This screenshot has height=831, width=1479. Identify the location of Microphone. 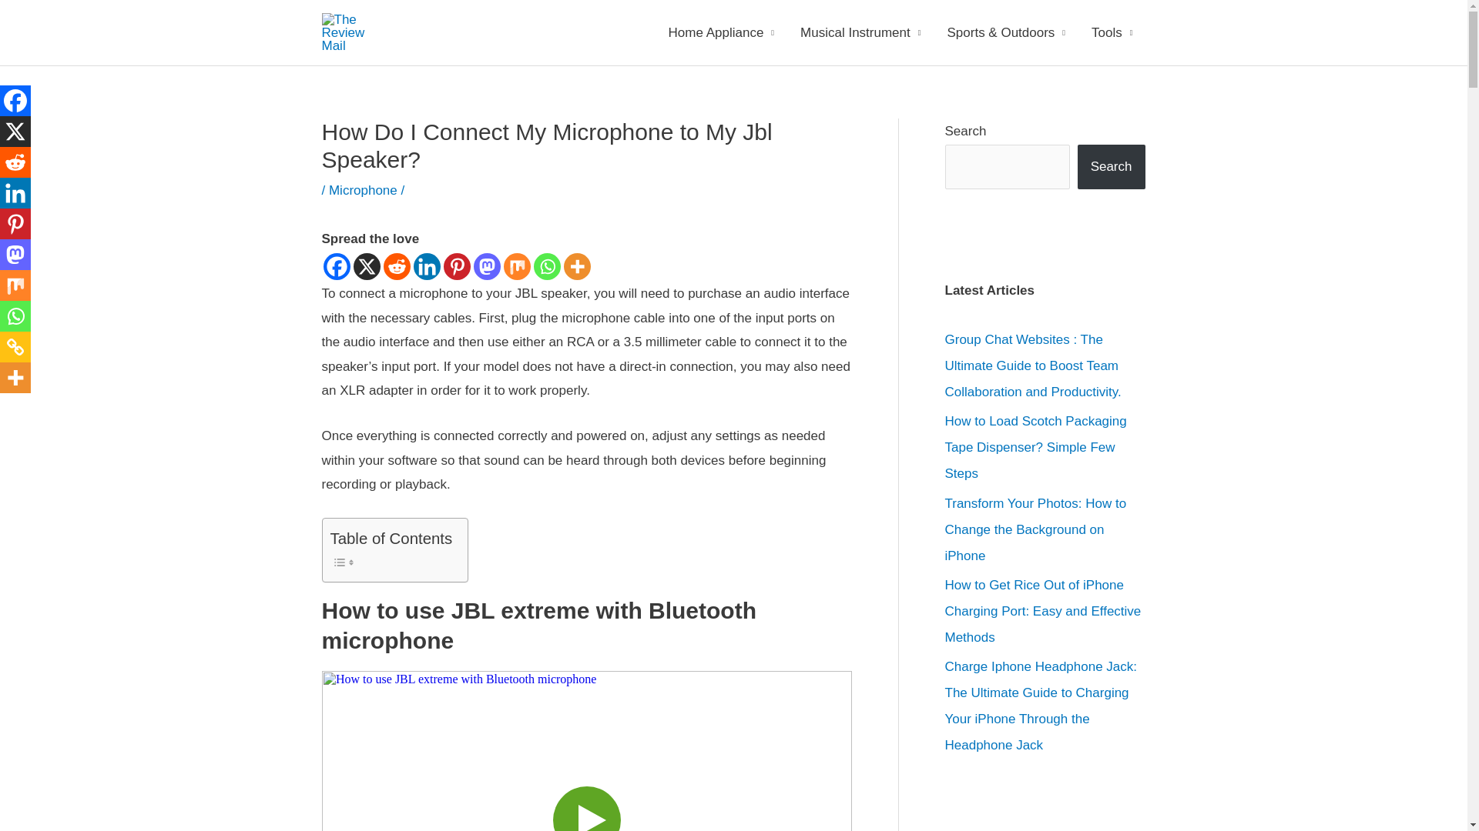
(363, 190).